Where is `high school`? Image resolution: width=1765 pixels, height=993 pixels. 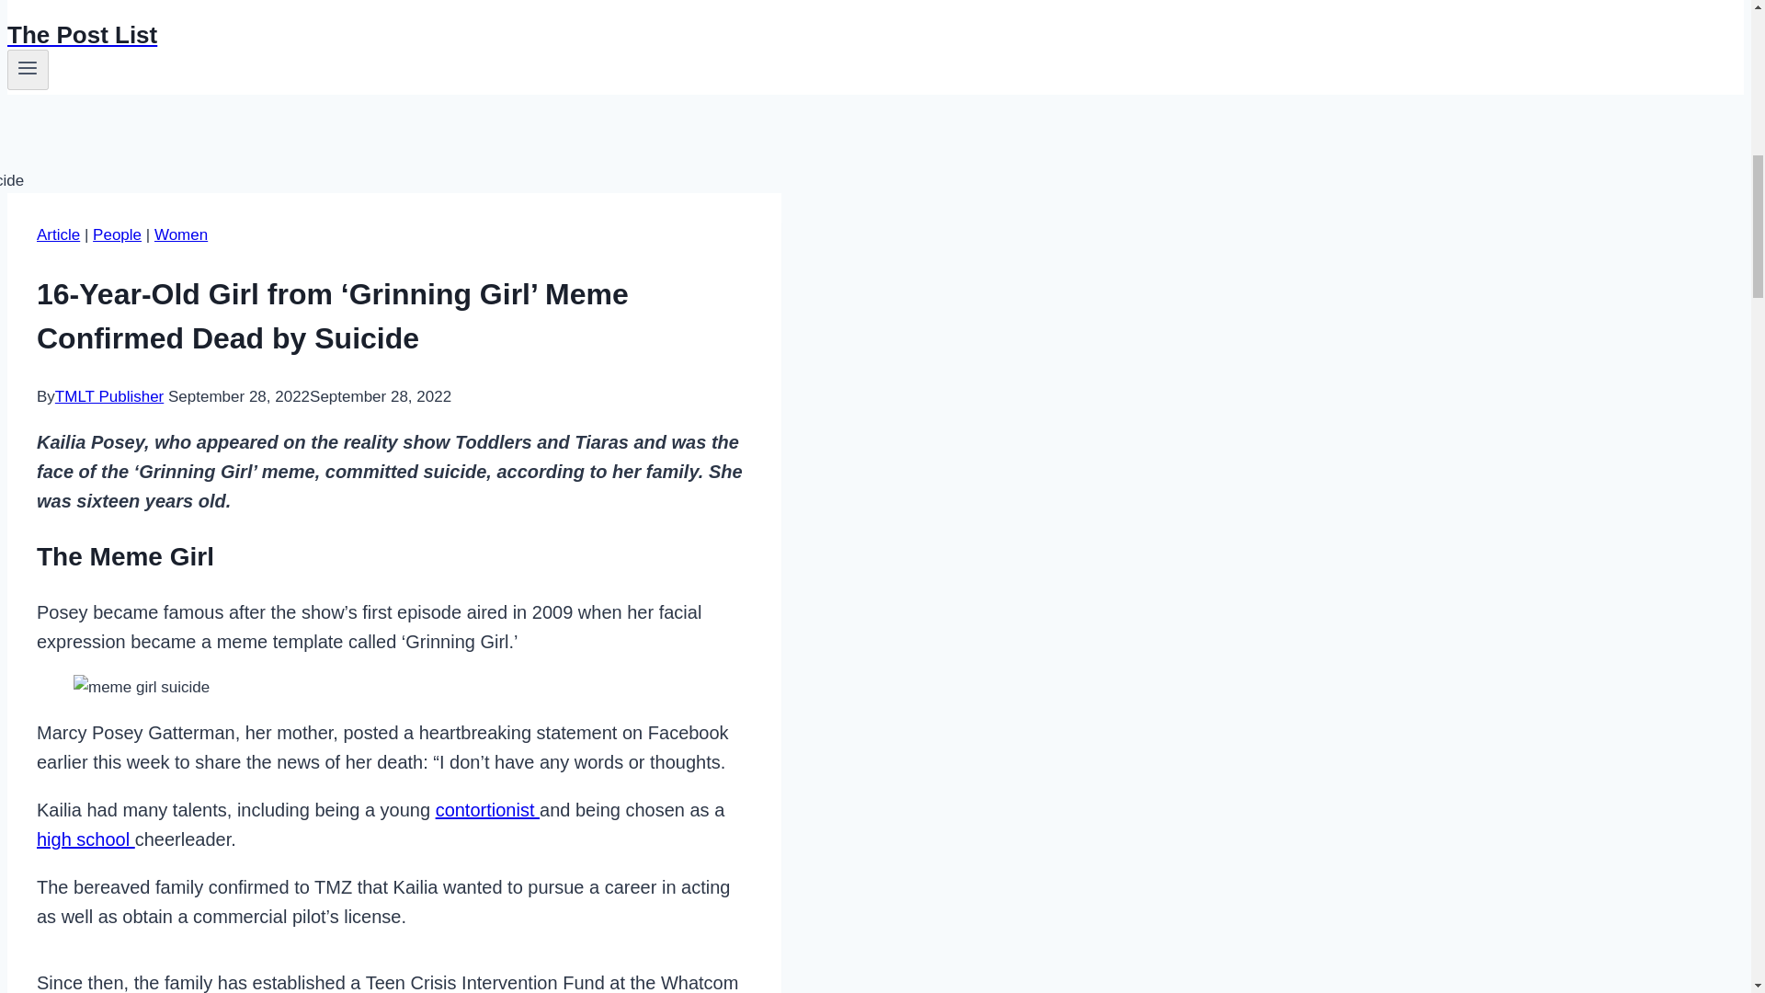
high school is located at coordinates (86, 839).